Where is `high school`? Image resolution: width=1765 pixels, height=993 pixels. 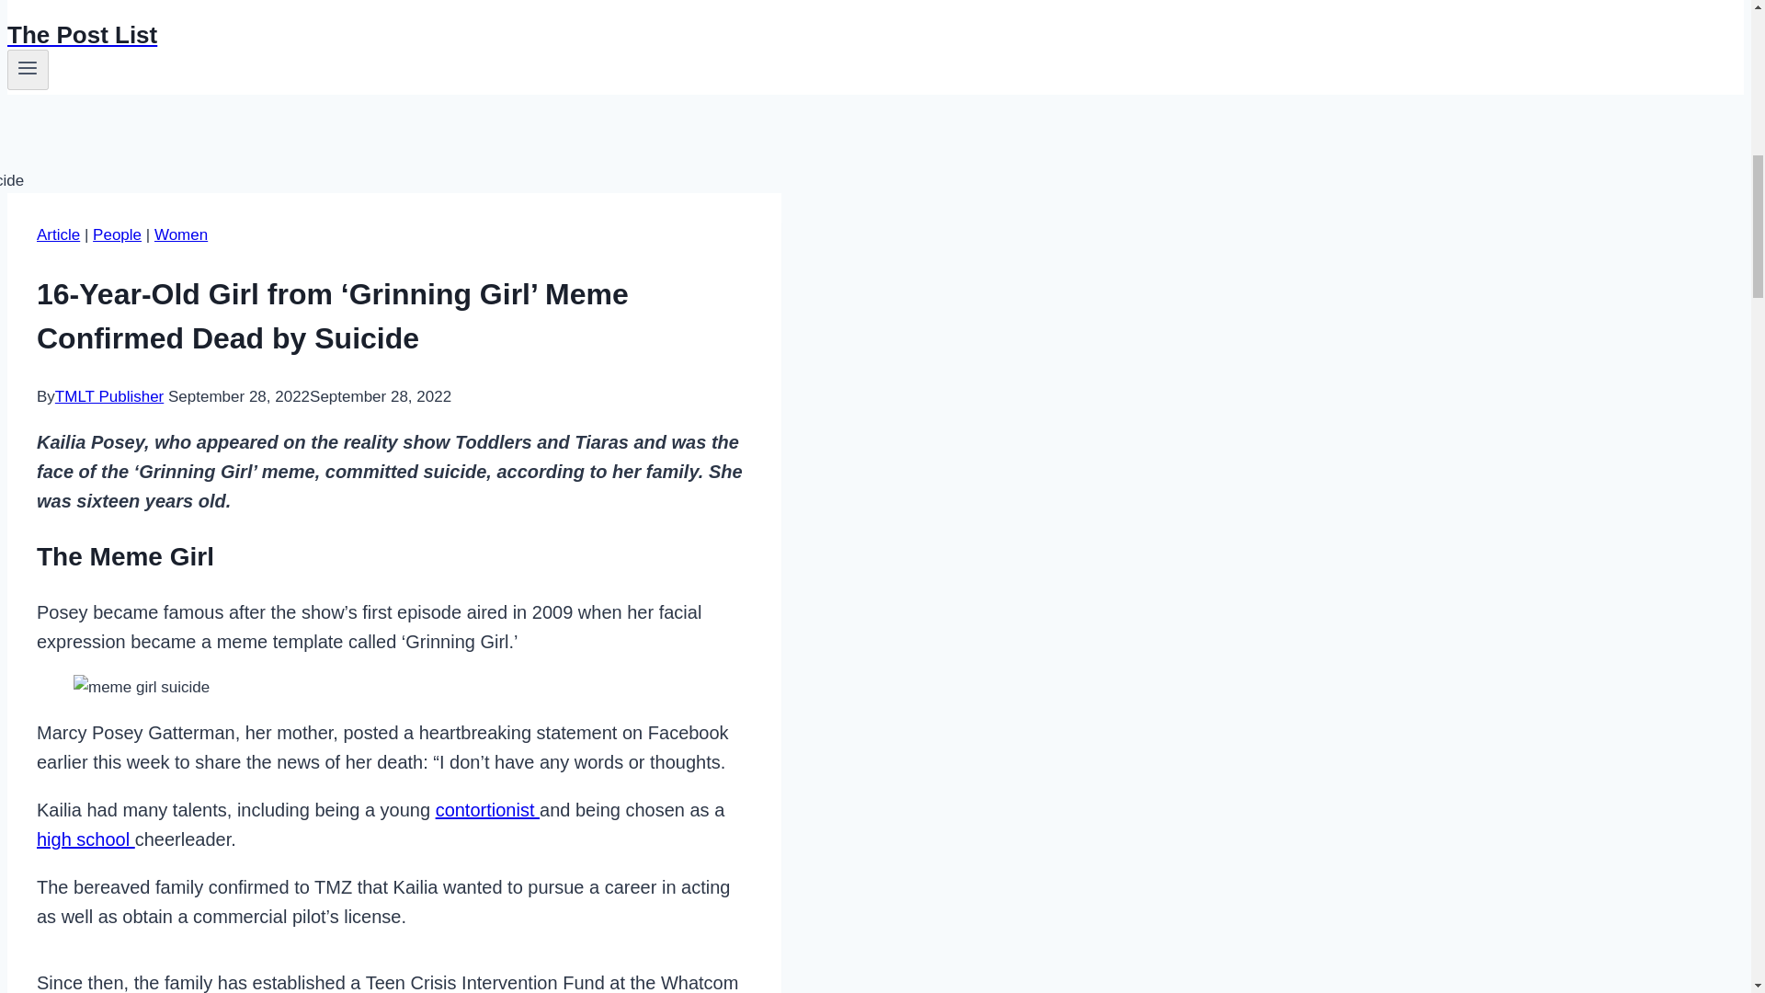
high school is located at coordinates (86, 839).